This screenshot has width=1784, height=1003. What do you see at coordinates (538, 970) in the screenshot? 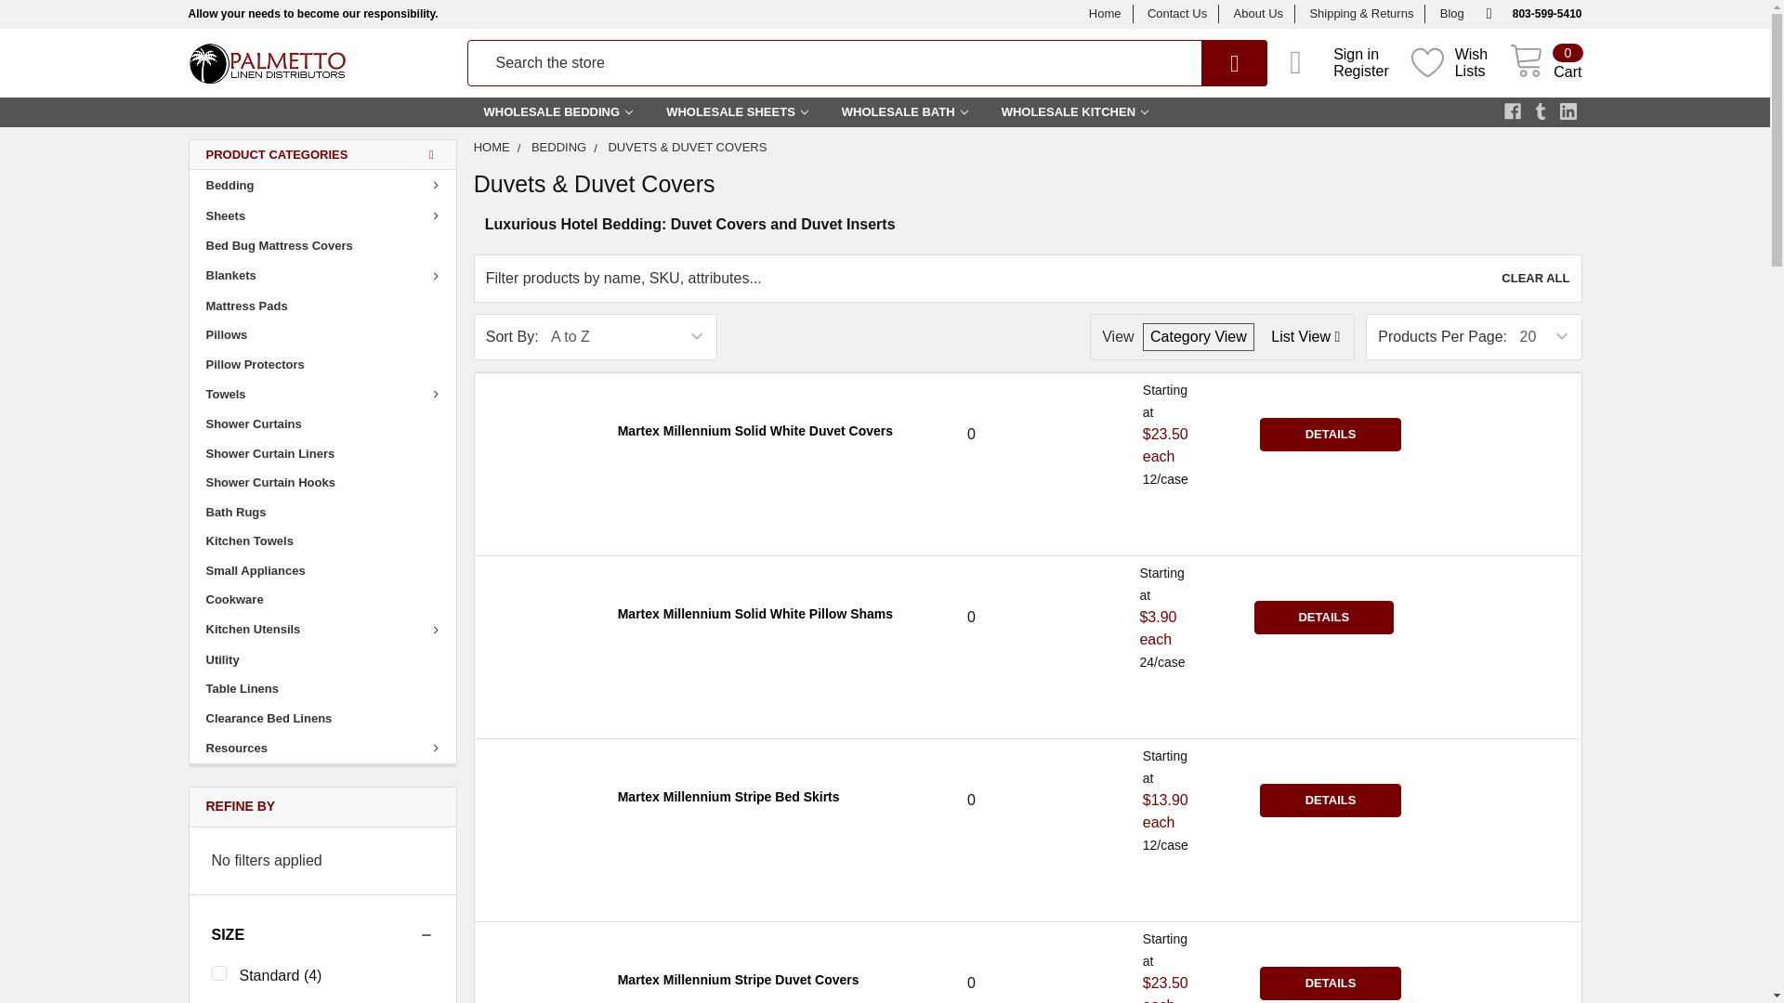
I see `Martex Millennium Stripe Duvet Cover` at bounding box center [538, 970].